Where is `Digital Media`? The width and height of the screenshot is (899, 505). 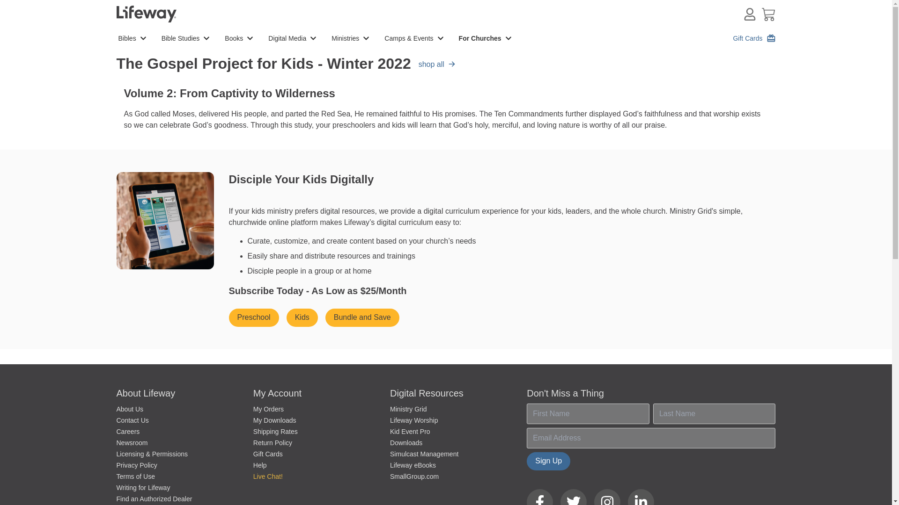 Digital Media is located at coordinates (294, 38).